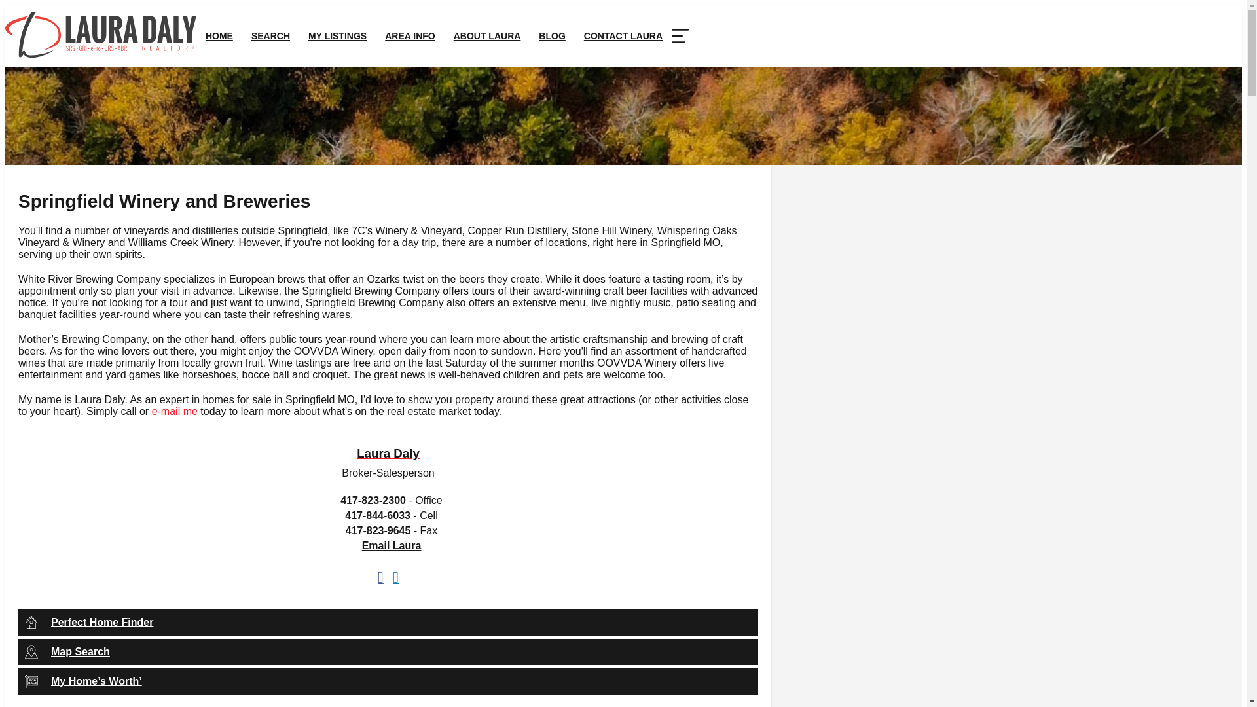  I want to click on MY LISTINGS, so click(337, 35).